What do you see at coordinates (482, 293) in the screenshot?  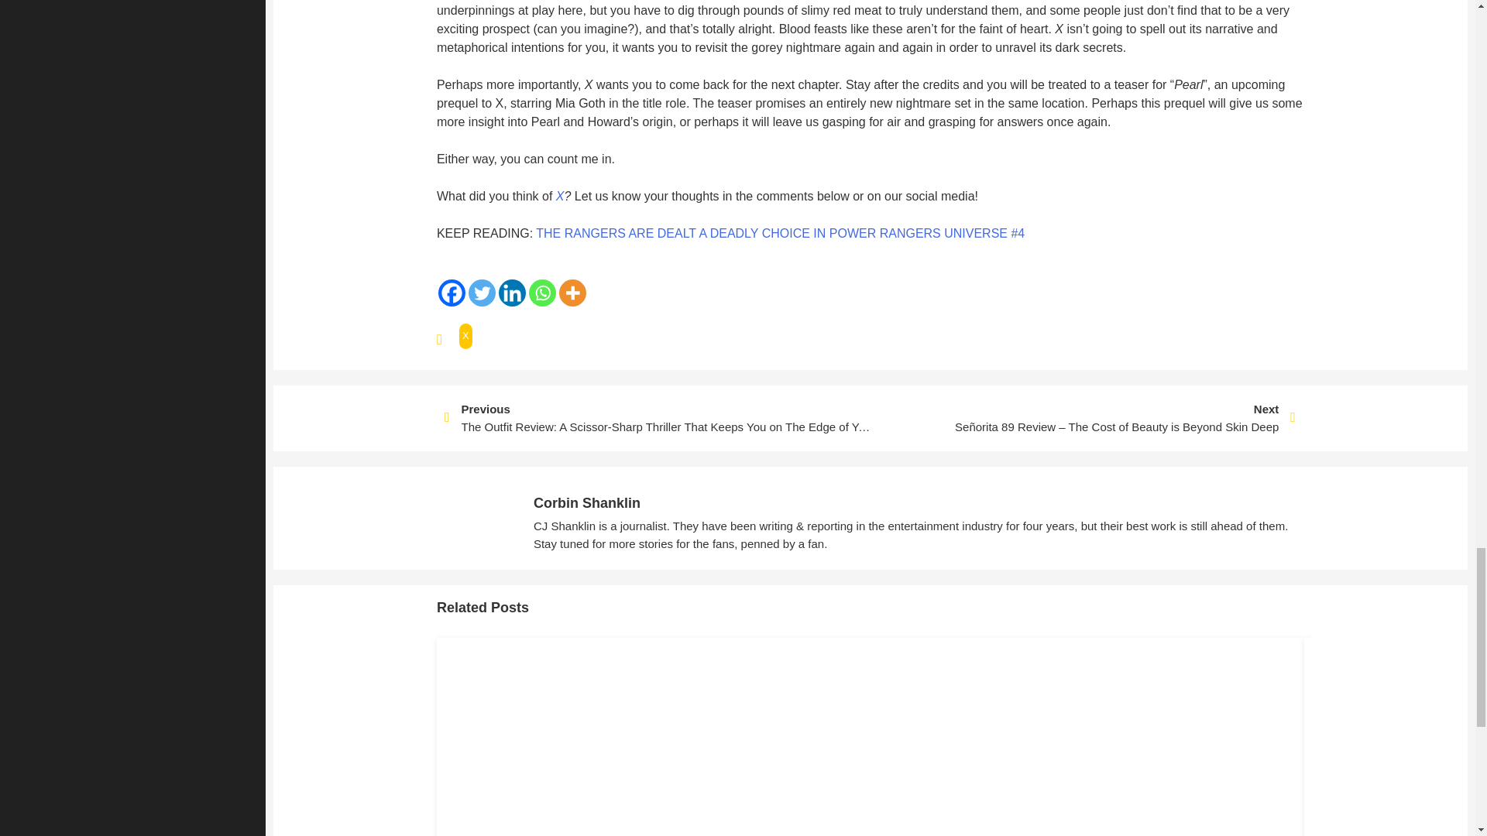 I see `Twitter` at bounding box center [482, 293].